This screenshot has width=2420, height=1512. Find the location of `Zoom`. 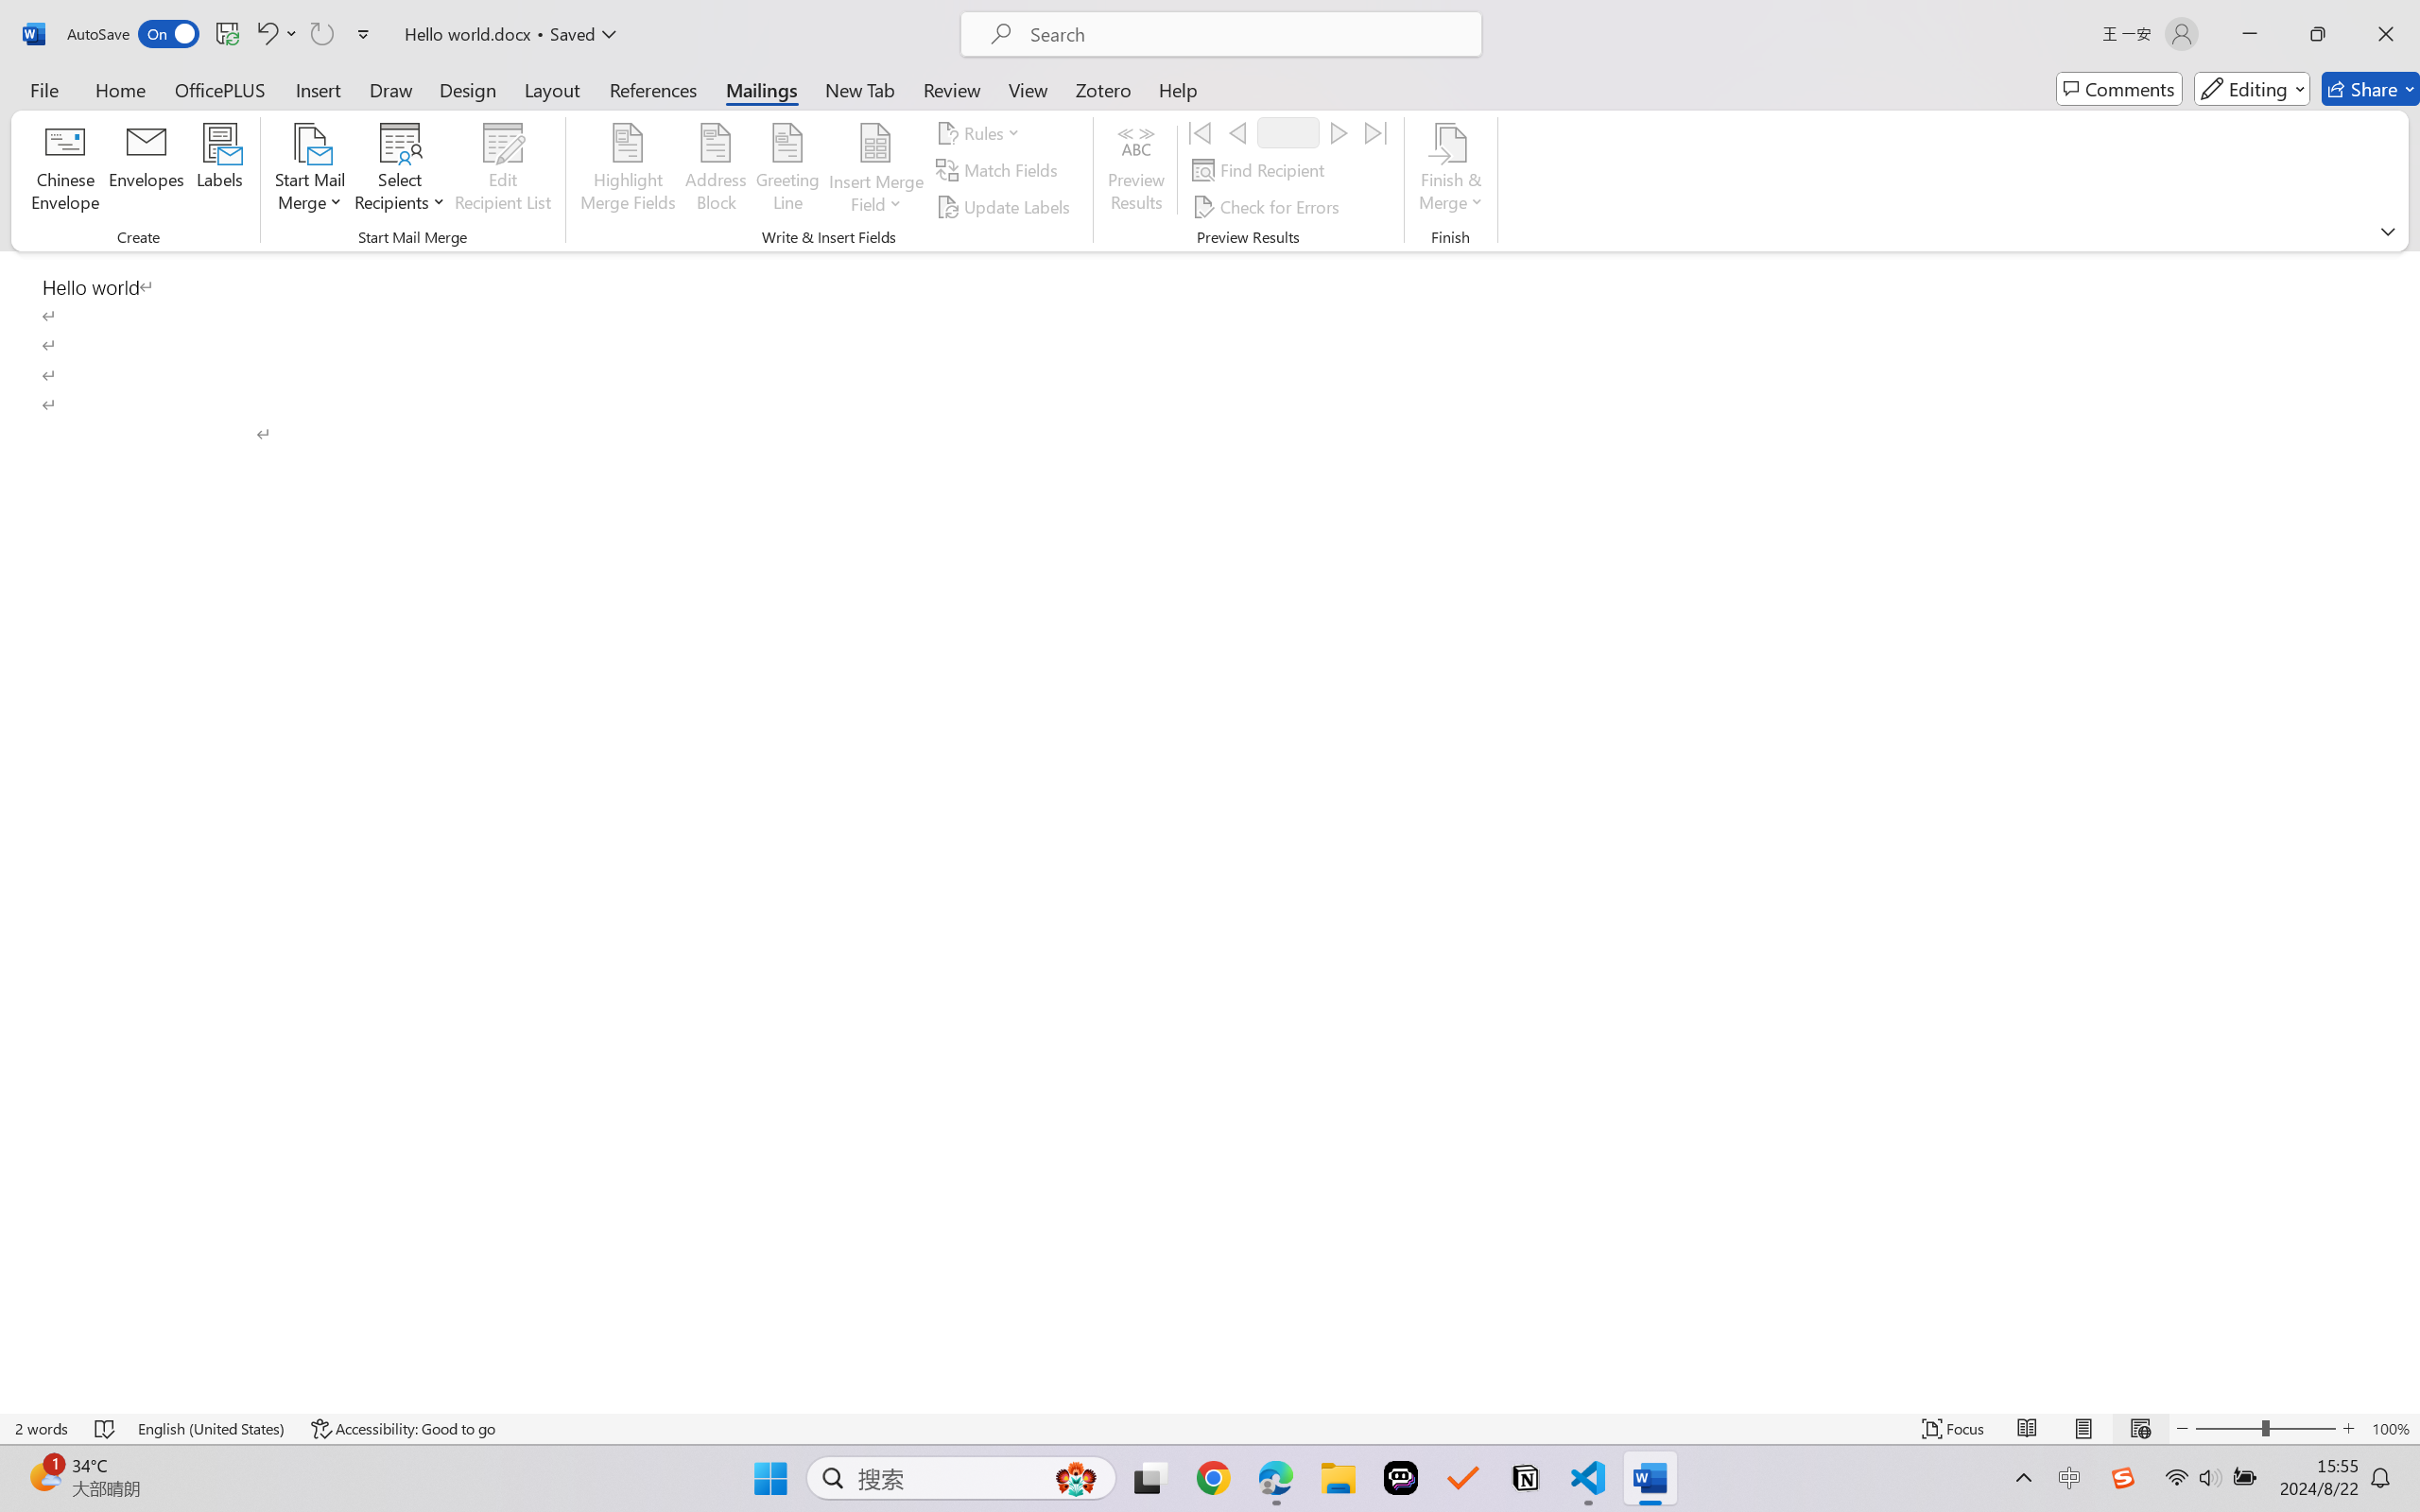

Zoom is located at coordinates (2265, 1429).